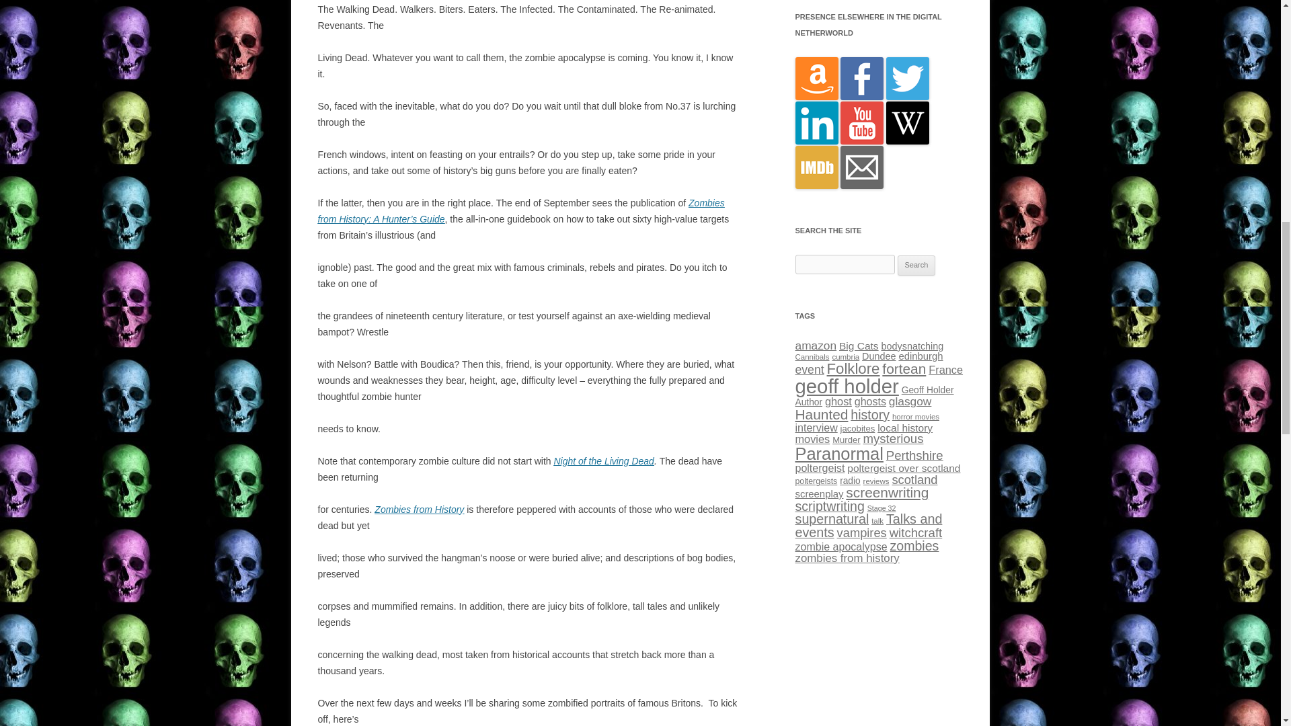 The width and height of the screenshot is (1291, 726). I want to click on Youtube, so click(861, 141).